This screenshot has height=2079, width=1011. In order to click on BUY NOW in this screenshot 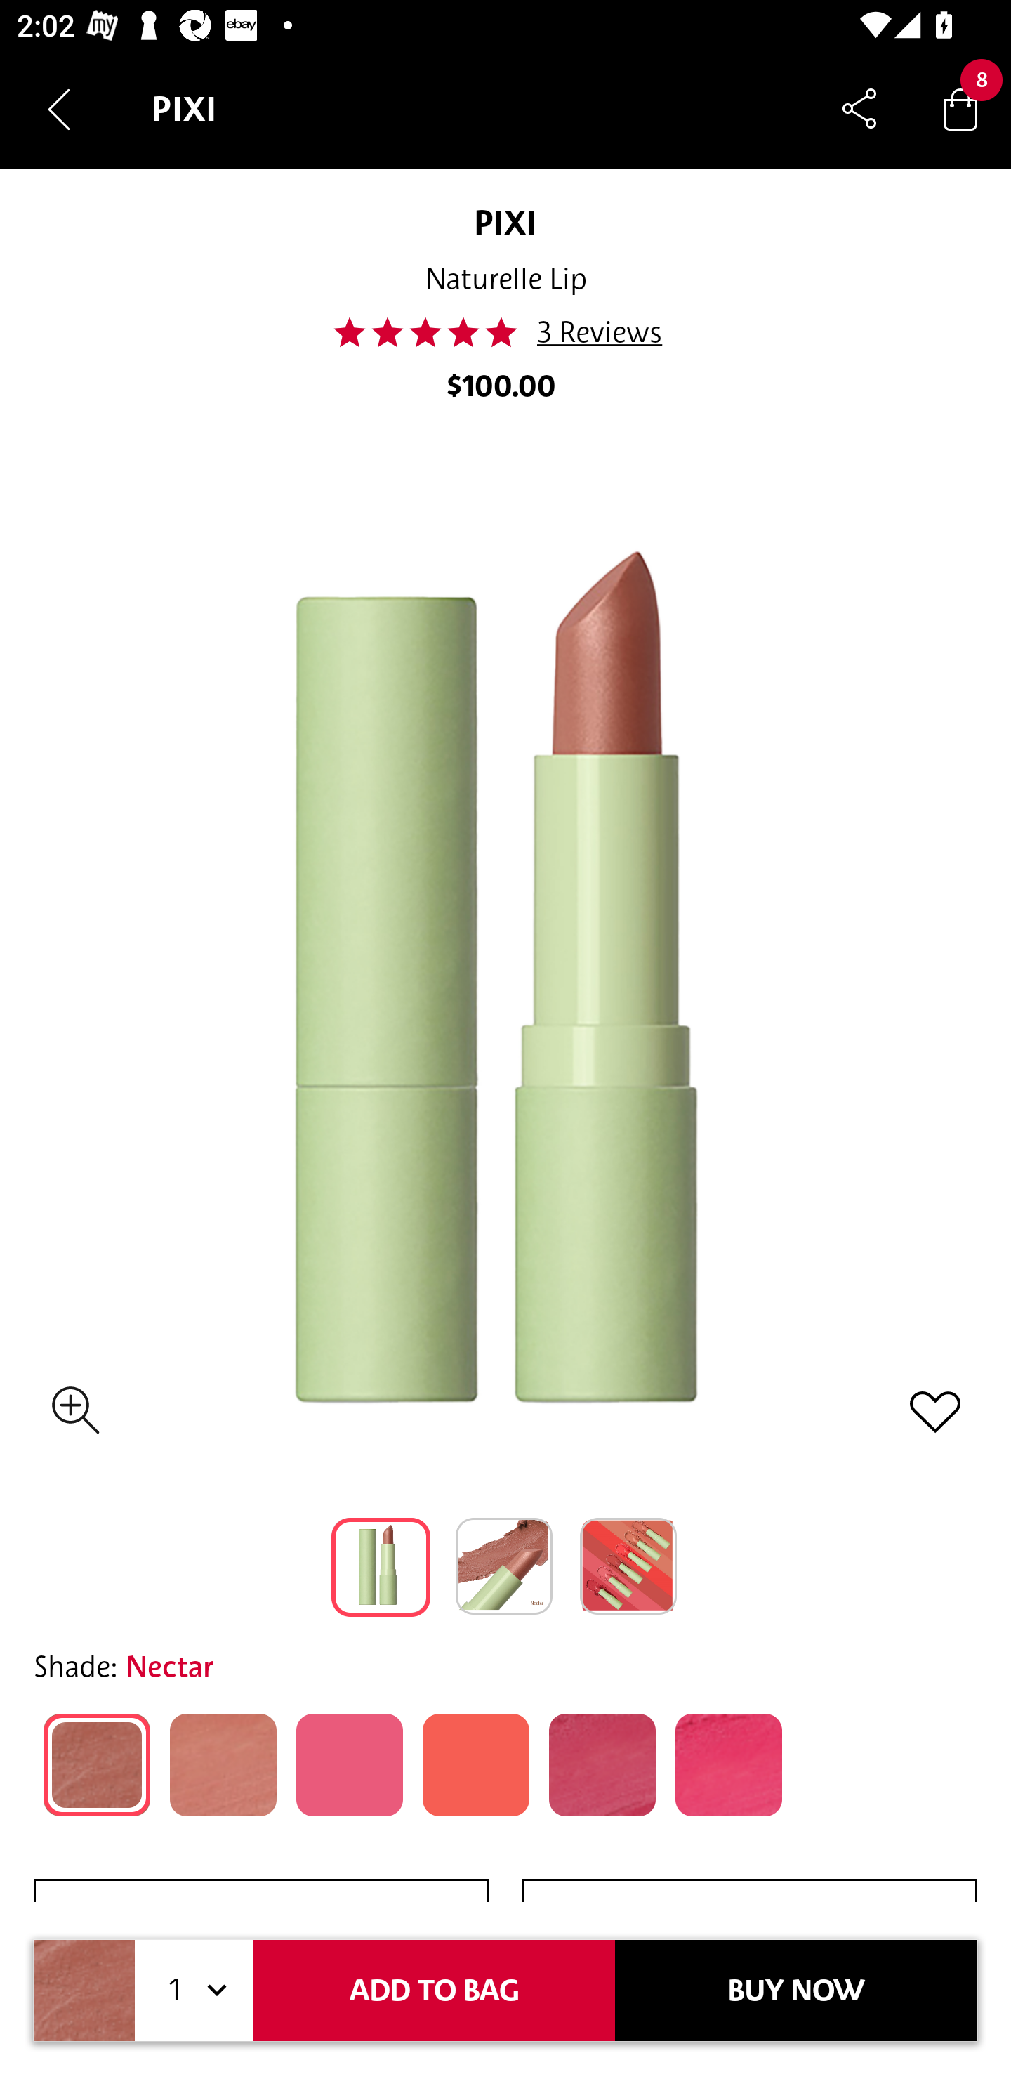, I will do `click(796, 1991)`.